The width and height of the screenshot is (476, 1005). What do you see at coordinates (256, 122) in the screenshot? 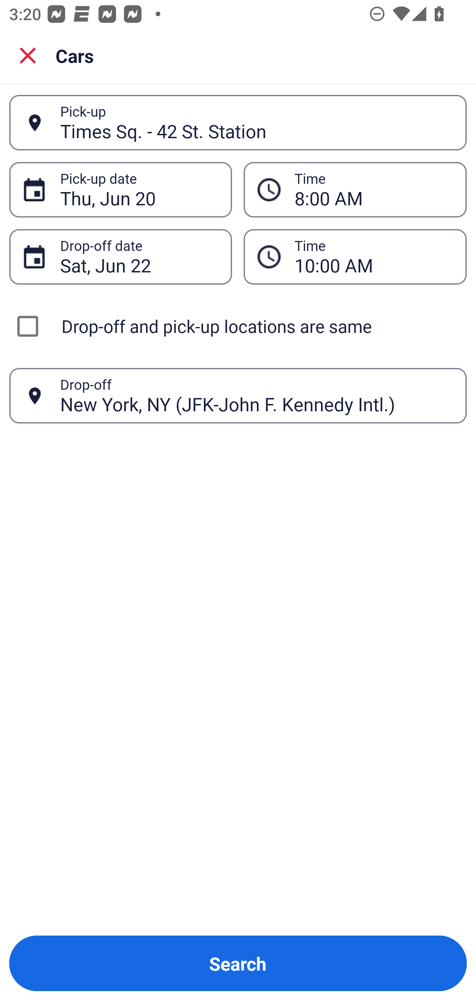
I see `Times Sq. - 42 St. Station` at bounding box center [256, 122].